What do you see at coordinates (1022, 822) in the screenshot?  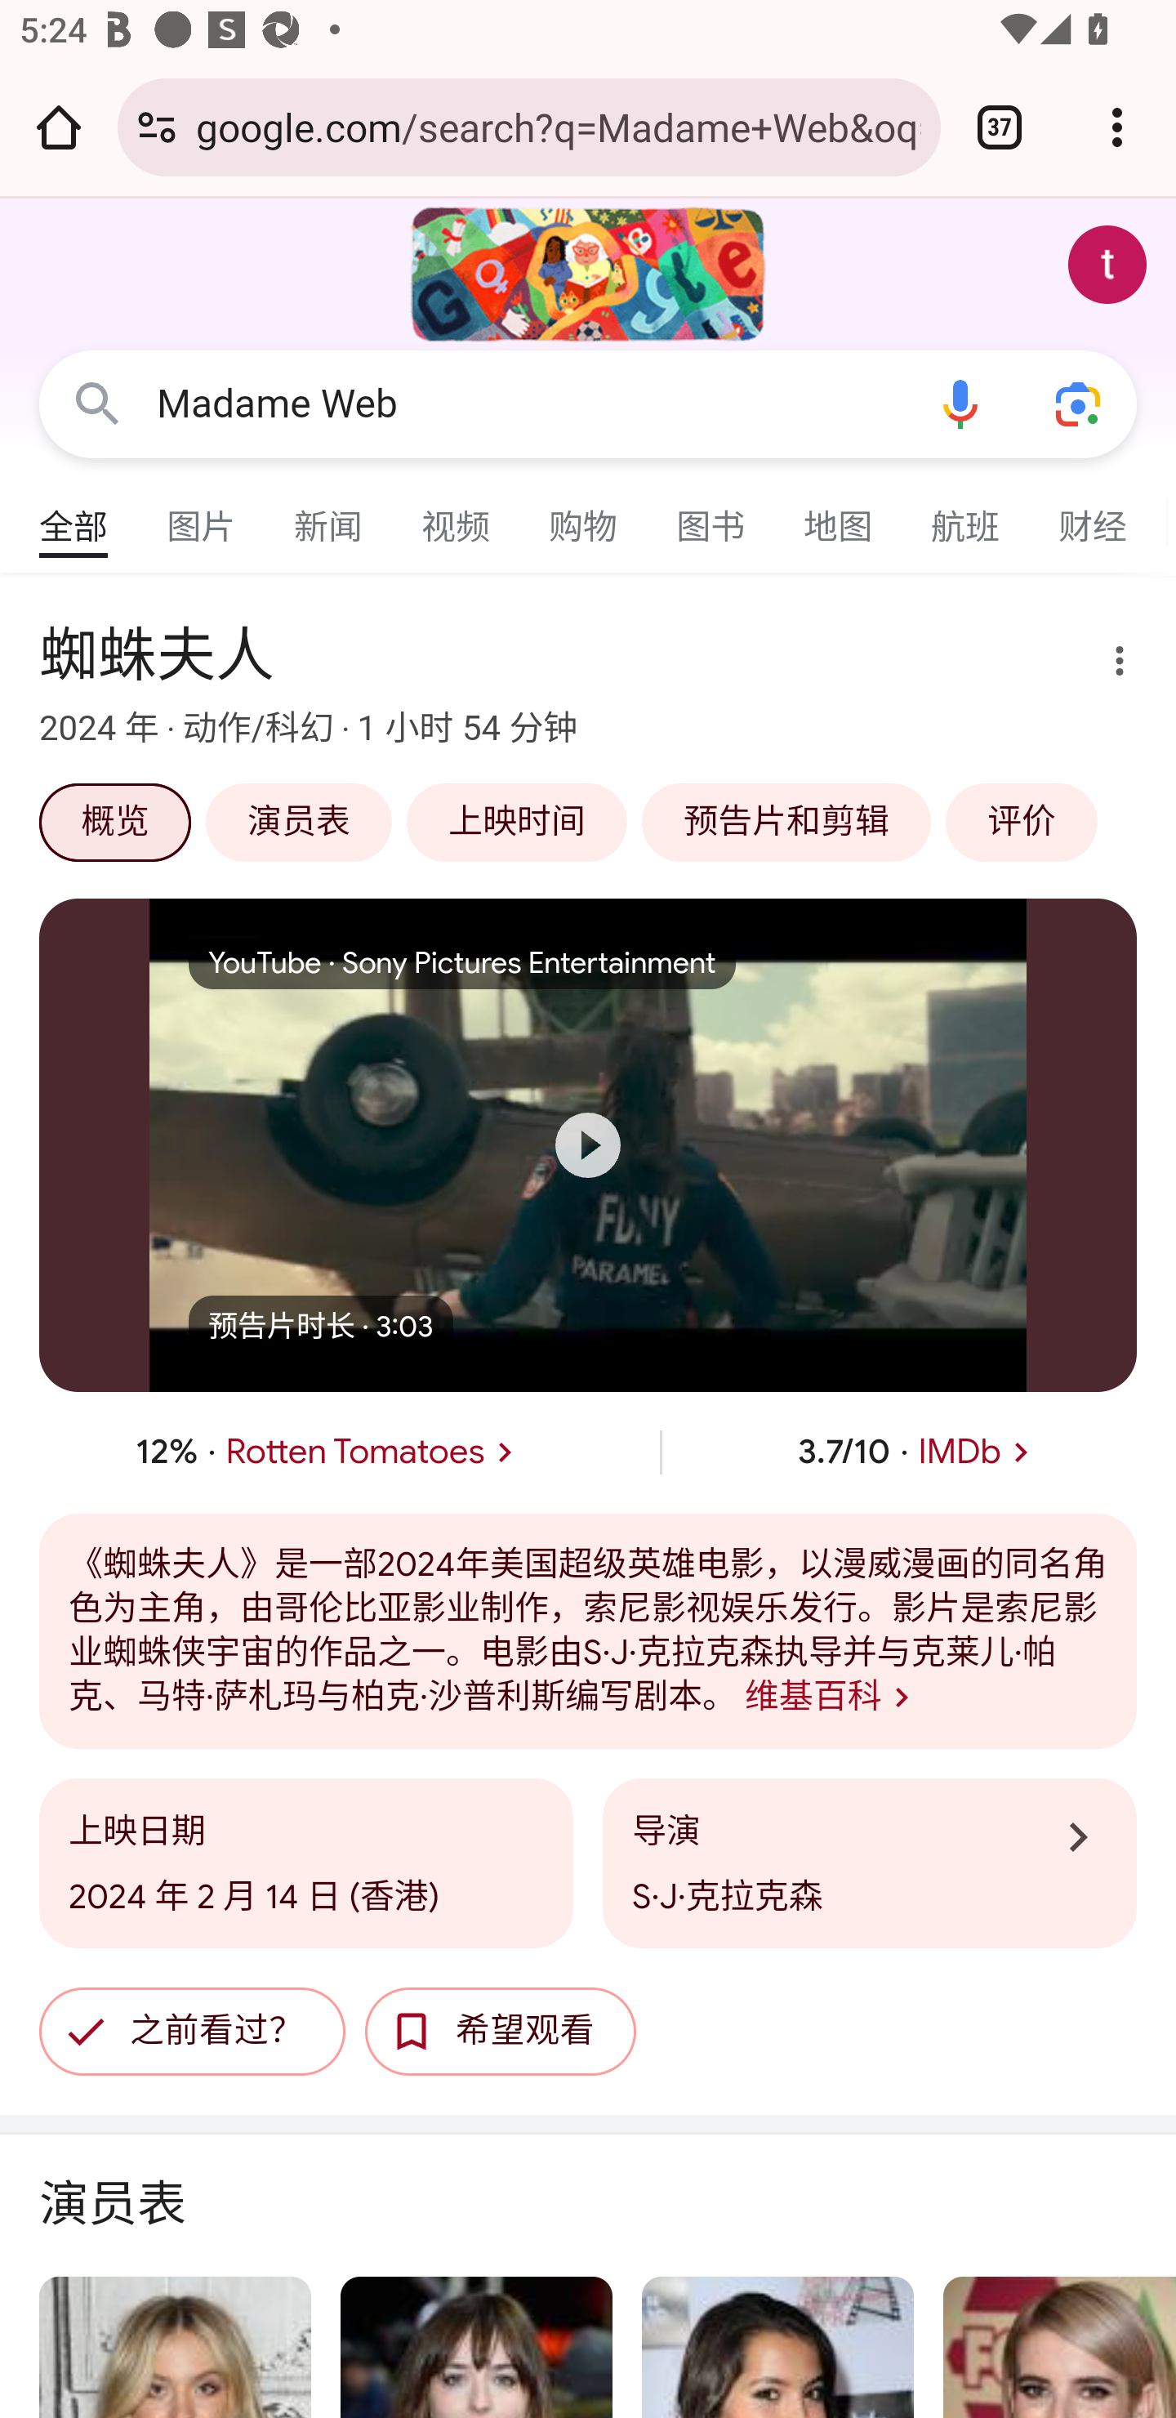 I see `评价` at bounding box center [1022, 822].